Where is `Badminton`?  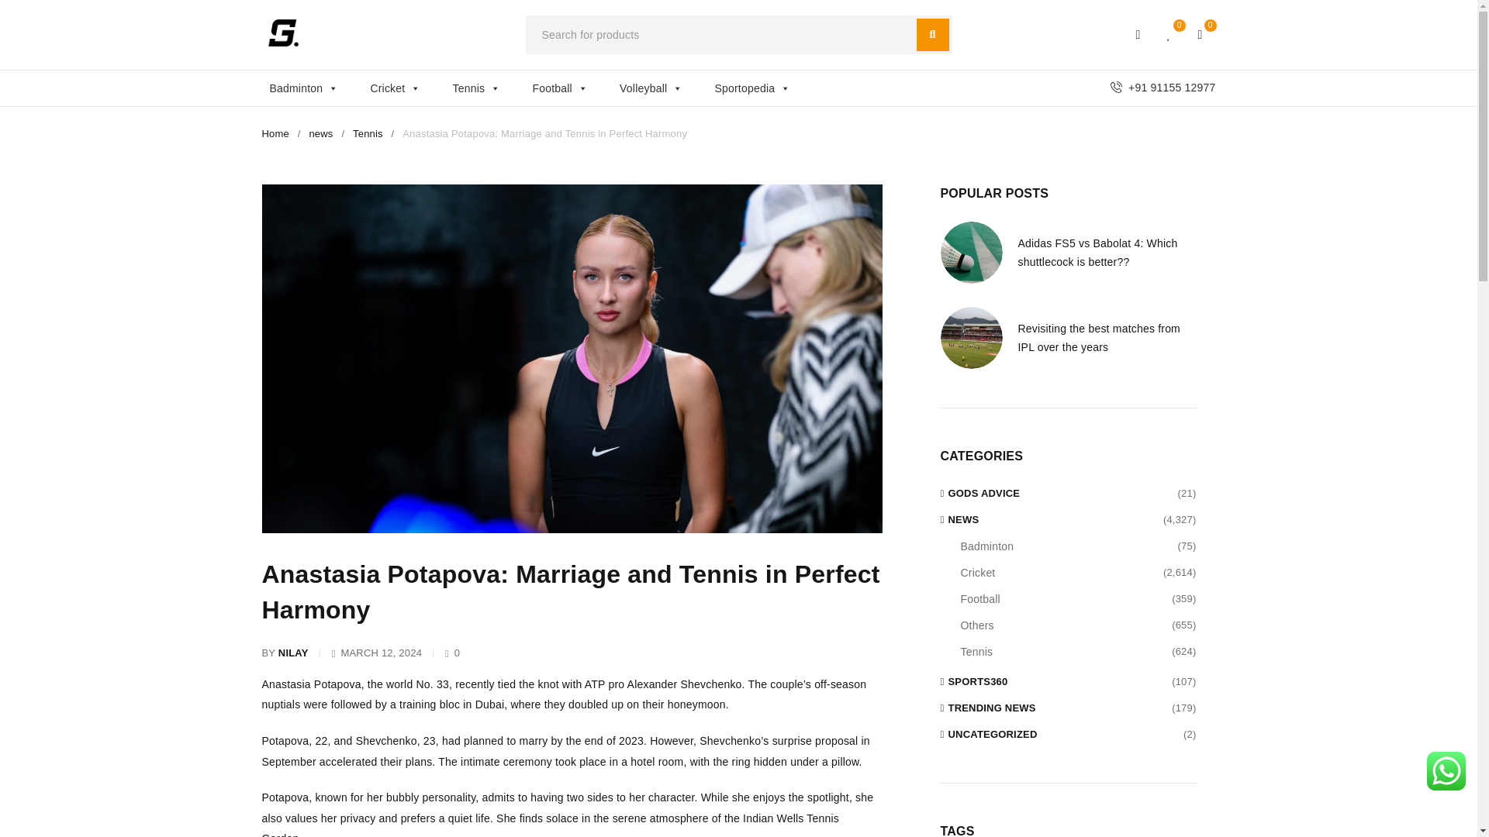
Badminton is located at coordinates (312, 88).